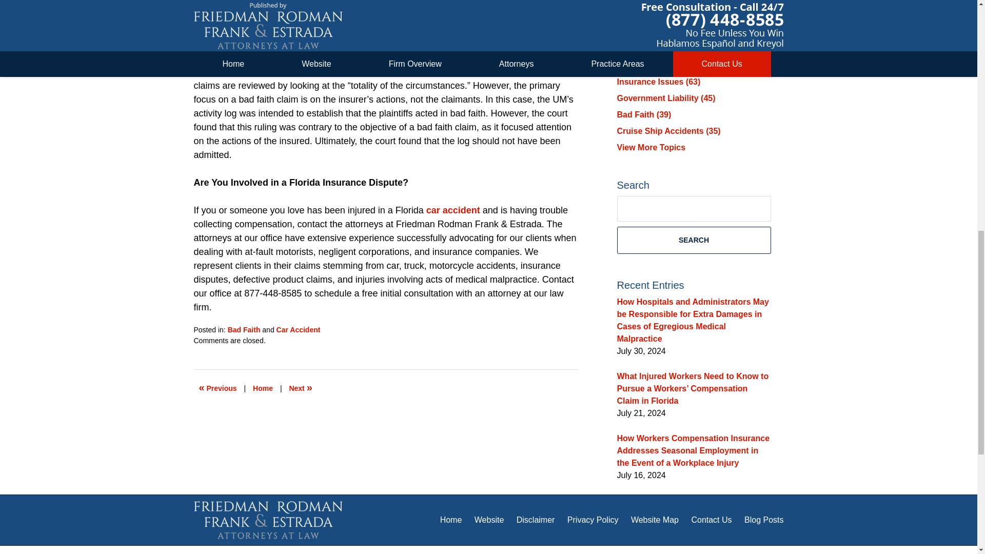 This screenshot has width=985, height=554. What do you see at coordinates (244, 330) in the screenshot?
I see `Bad Faith` at bounding box center [244, 330].